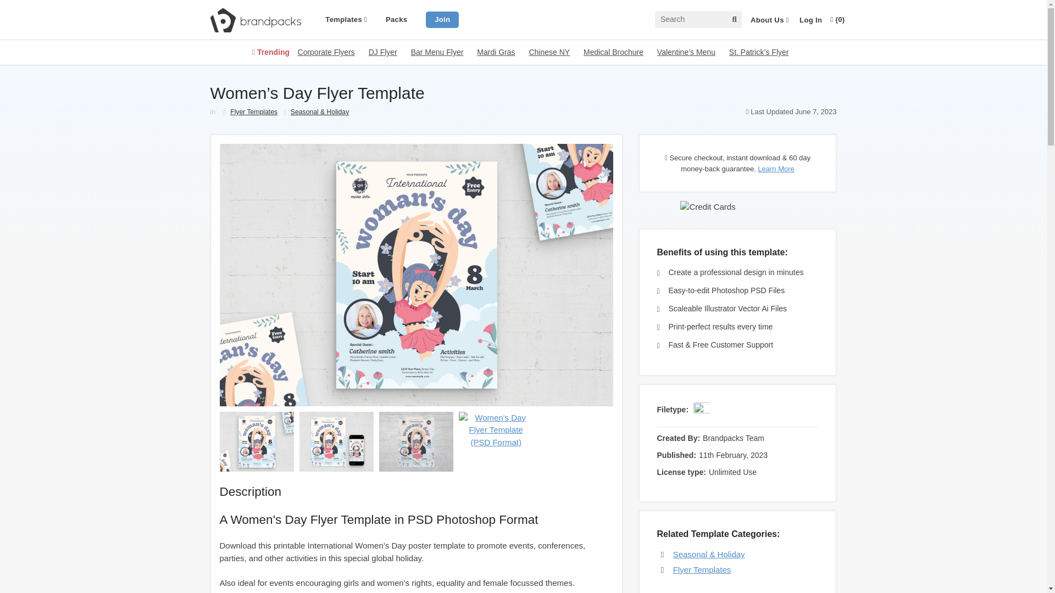  What do you see at coordinates (326, 52) in the screenshot?
I see `Corporate Flyer Templates` at bounding box center [326, 52].